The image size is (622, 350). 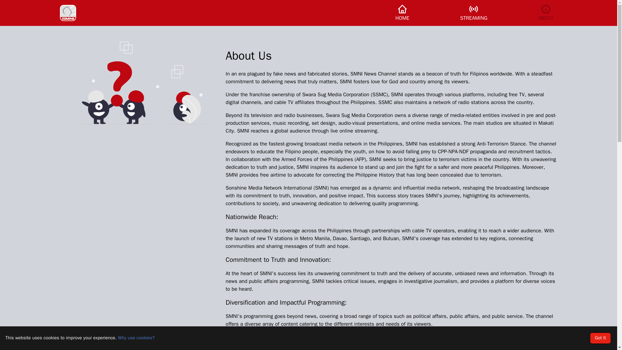 I want to click on STREAMING, so click(x=474, y=13).